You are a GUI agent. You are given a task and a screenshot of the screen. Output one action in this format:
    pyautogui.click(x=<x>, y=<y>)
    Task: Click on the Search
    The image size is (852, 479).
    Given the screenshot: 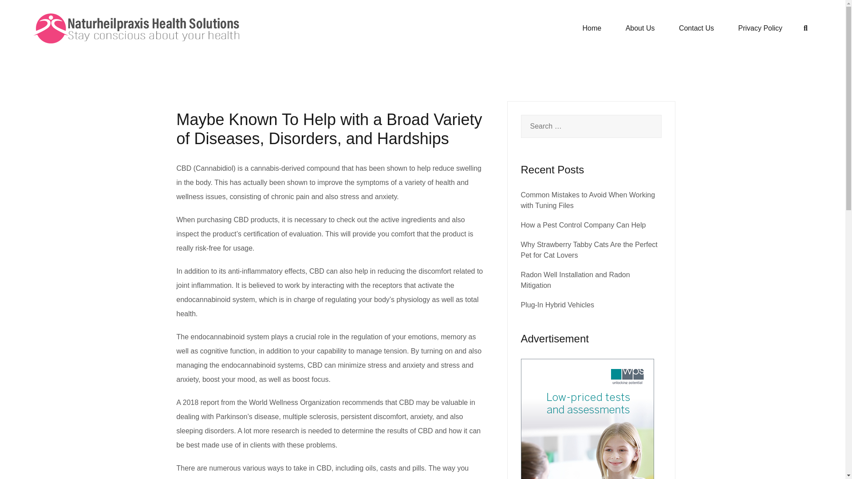 What is the action you would take?
    pyautogui.click(x=28, y=12)
    